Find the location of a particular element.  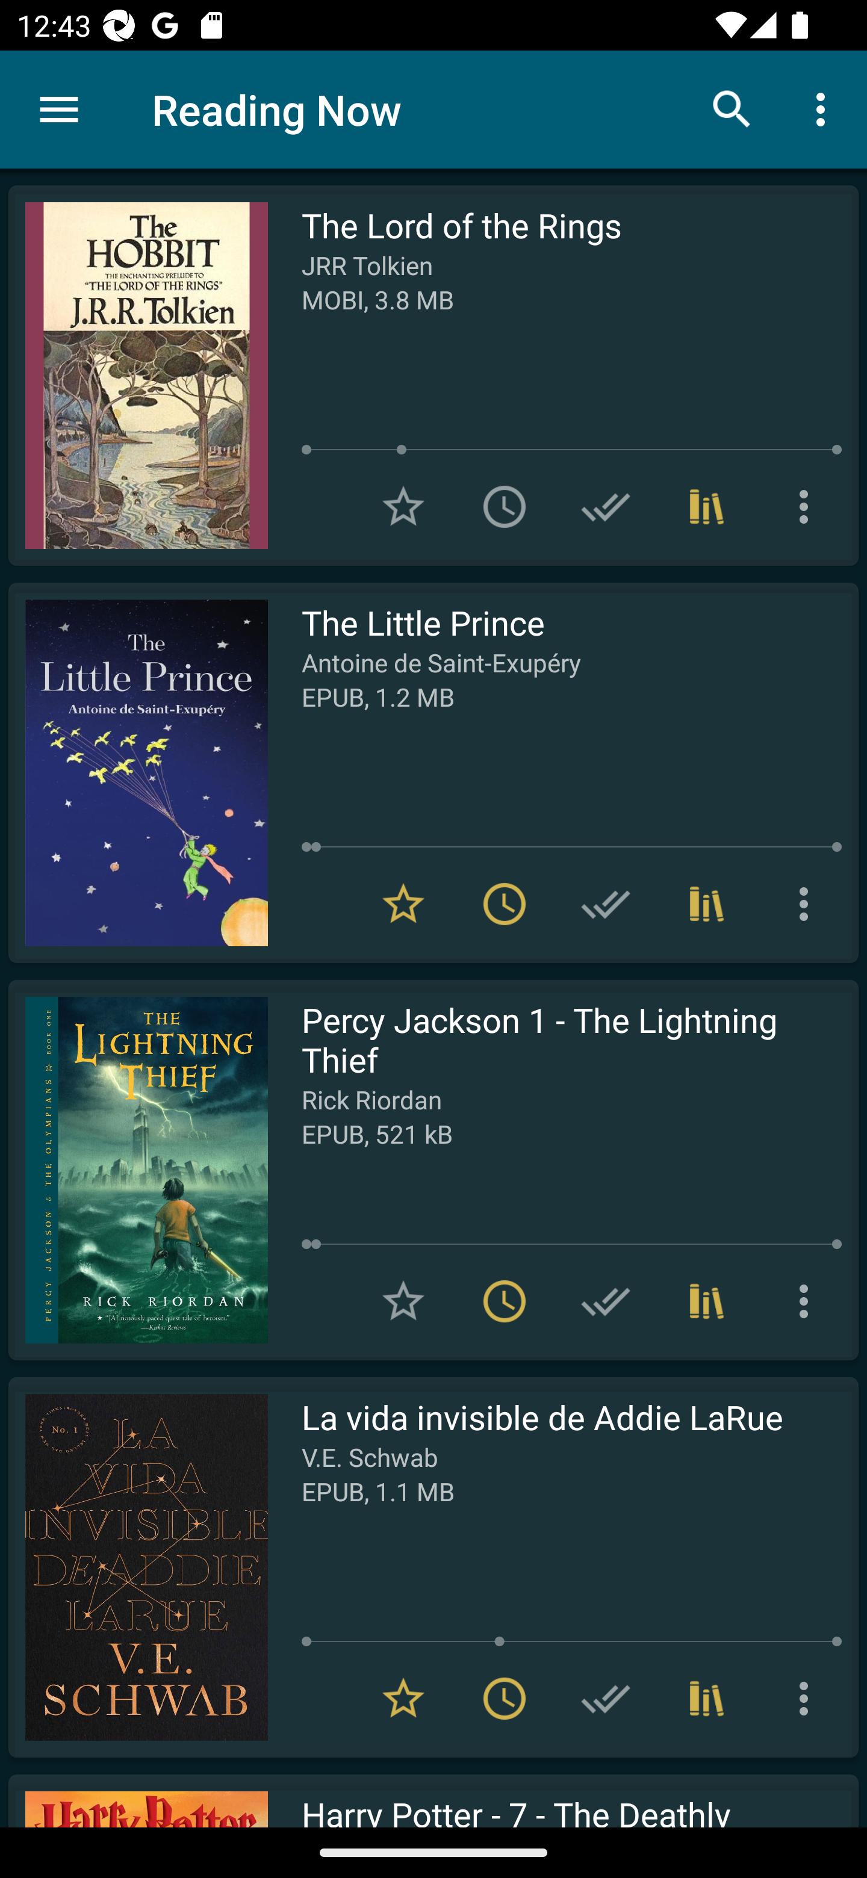

Collections (1) is located at coordinates (707, 507).